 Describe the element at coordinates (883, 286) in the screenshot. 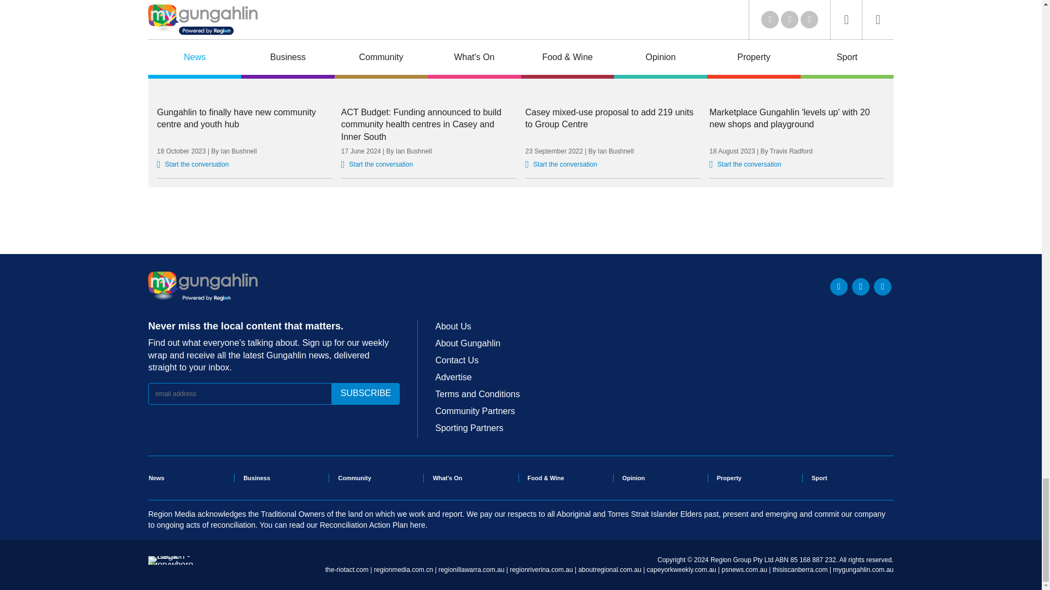

I see `Instagram` at that location.